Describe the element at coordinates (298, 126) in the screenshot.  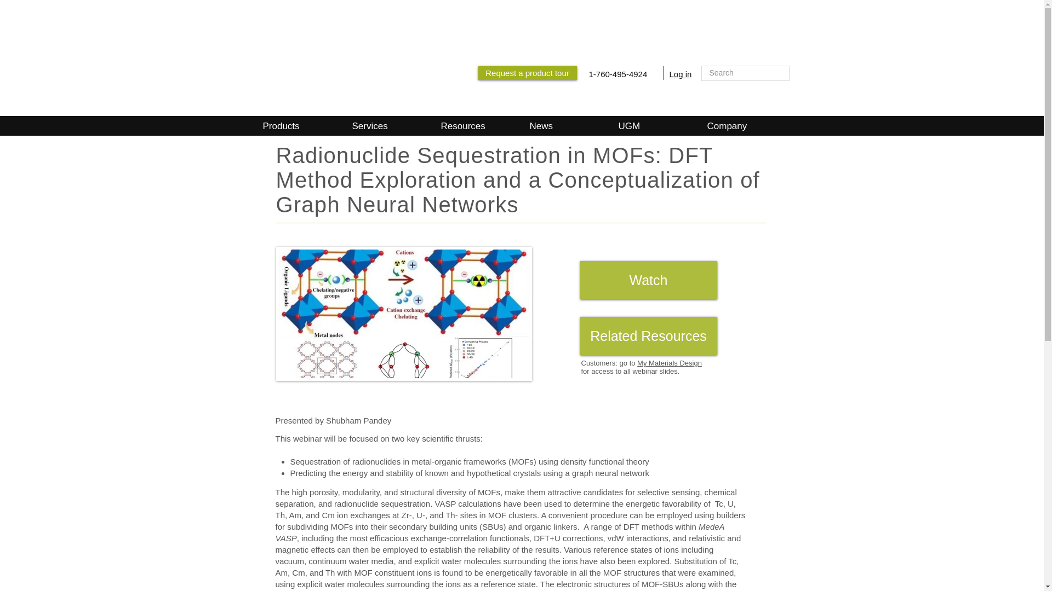
I see `Products` at that location.